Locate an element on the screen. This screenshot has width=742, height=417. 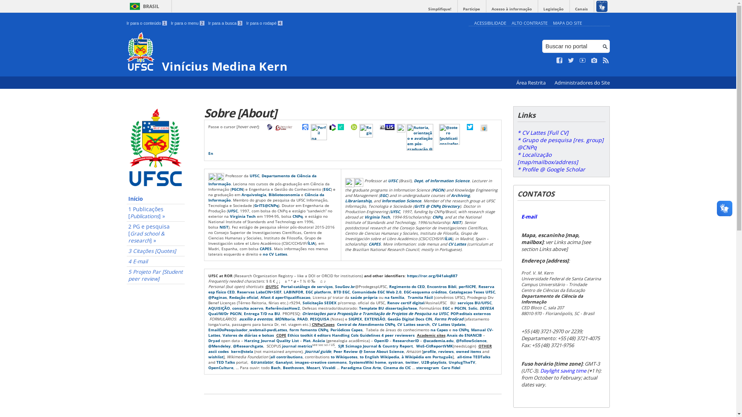
CV Lattes is located at coordinates (457, 243).